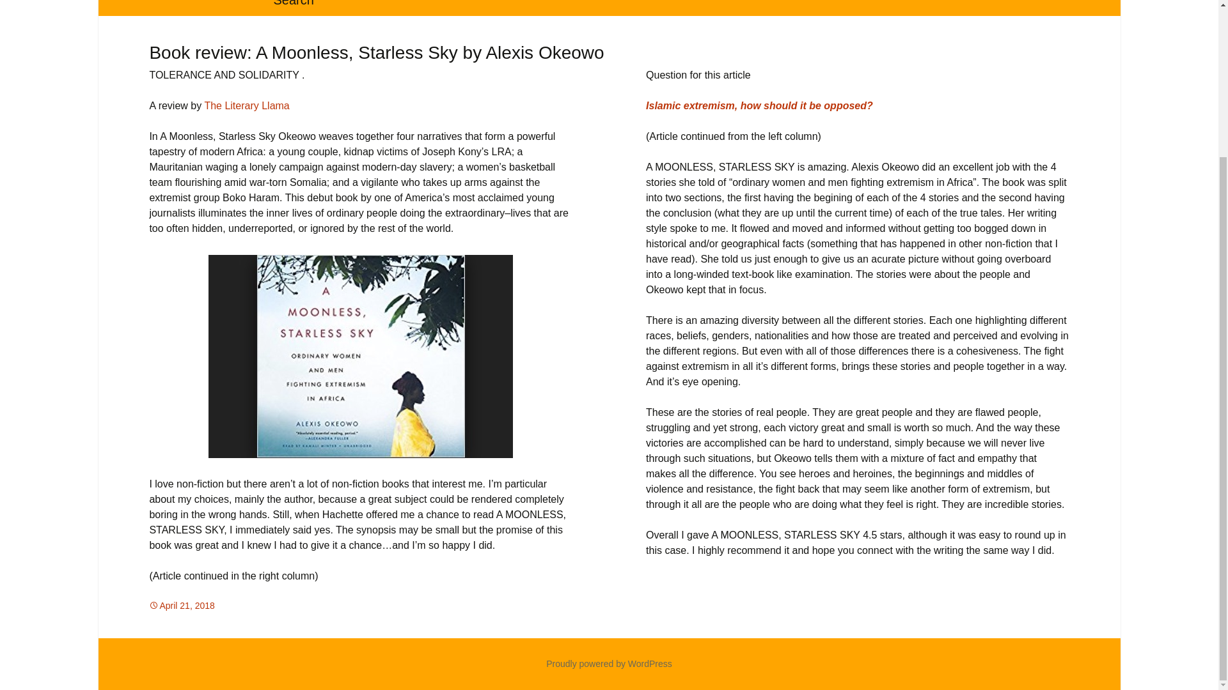 Image resolution: width=1228 pixels, height=690 pixels. What do you see at coordinates (246, 105) in the screenshot?
I see `The Literary Llama` at bounding box center [246, 105].